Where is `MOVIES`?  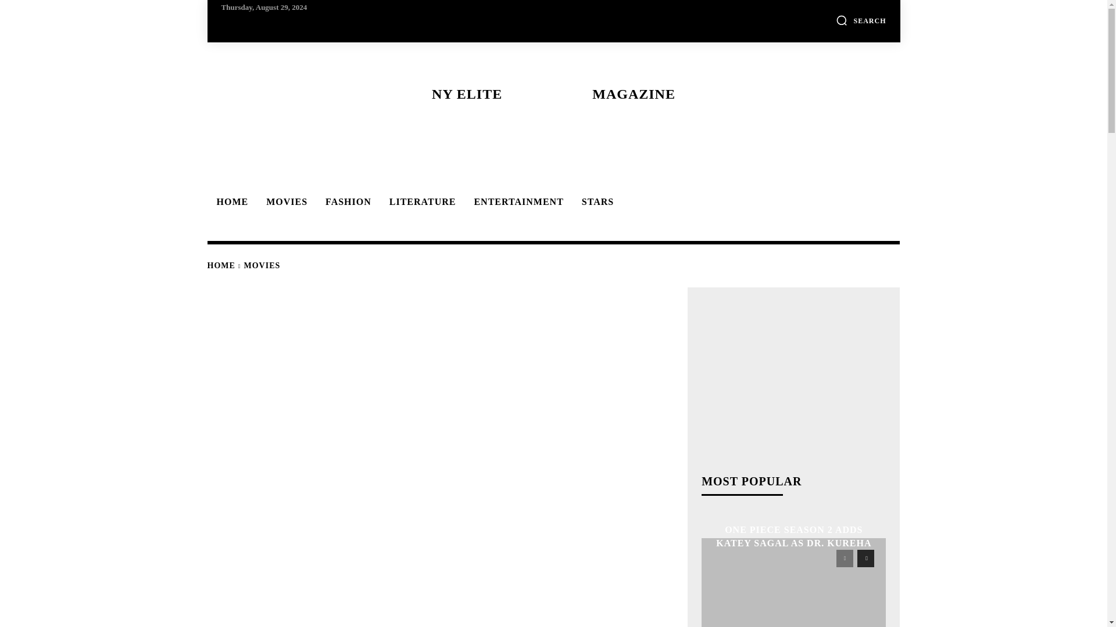 MOVIES is located at coordinates (421, 202).